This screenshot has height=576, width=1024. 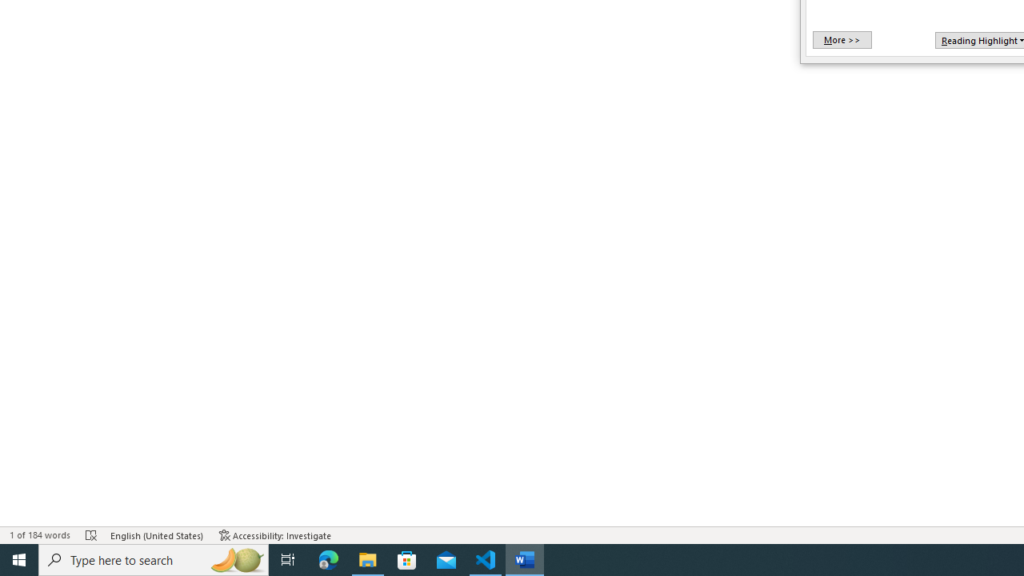 What do you see at coordinates (329, 560) in the screenshot?
I see `Microsoft Edge` at bounding box center [329, 560].